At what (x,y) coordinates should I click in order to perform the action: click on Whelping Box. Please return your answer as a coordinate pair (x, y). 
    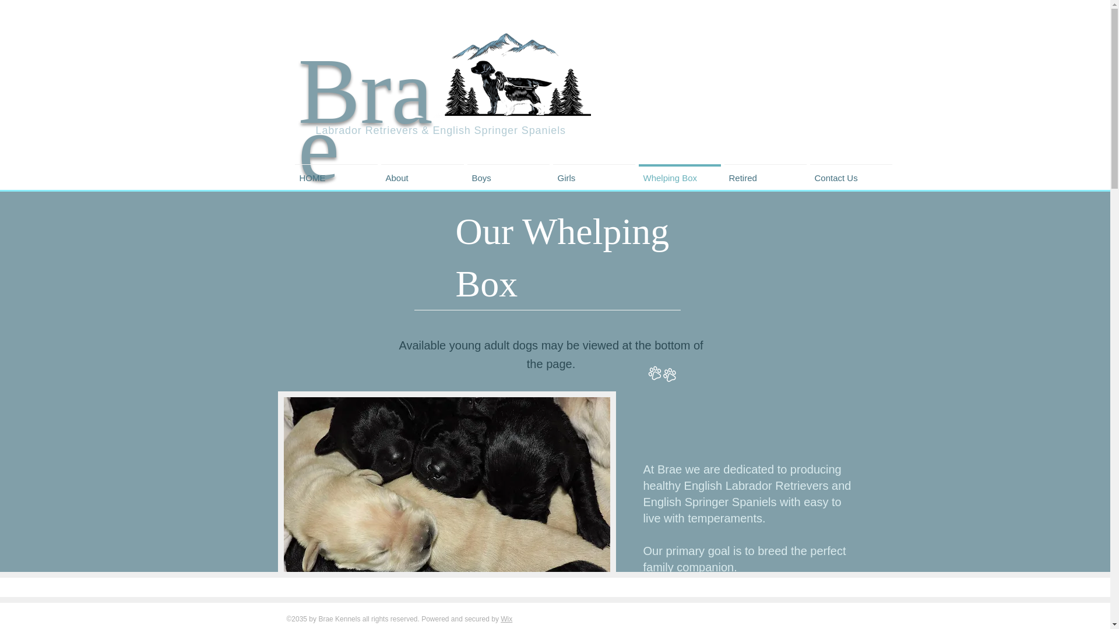
    Looking at the image, I should click on (679, 172).